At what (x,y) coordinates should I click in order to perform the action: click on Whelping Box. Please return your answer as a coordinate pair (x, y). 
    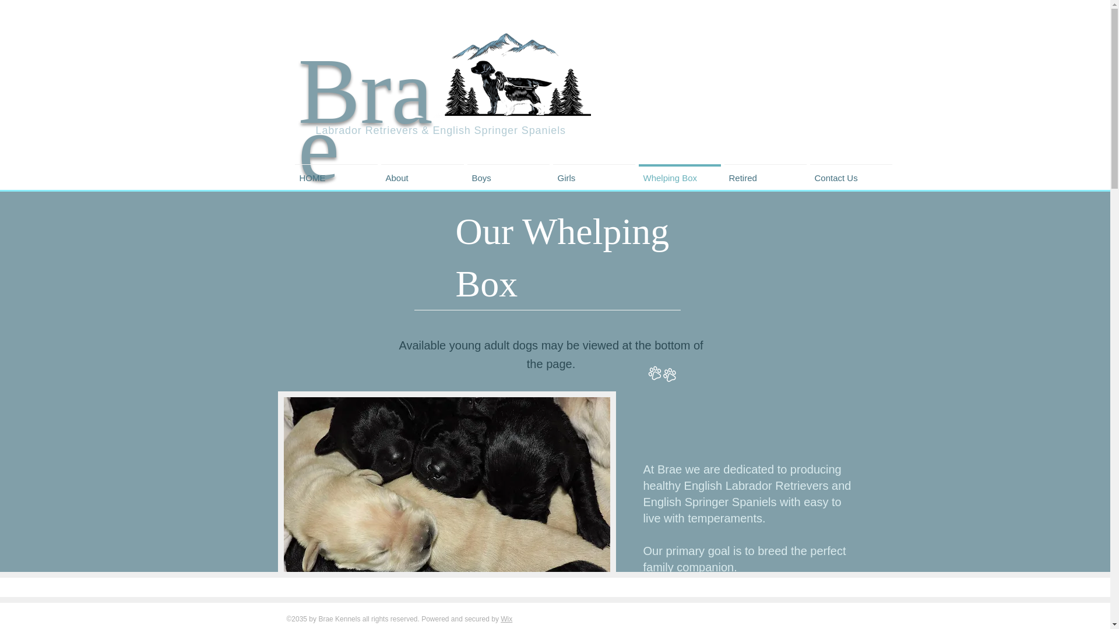
    Looking at the image, I should click on (679, 172).